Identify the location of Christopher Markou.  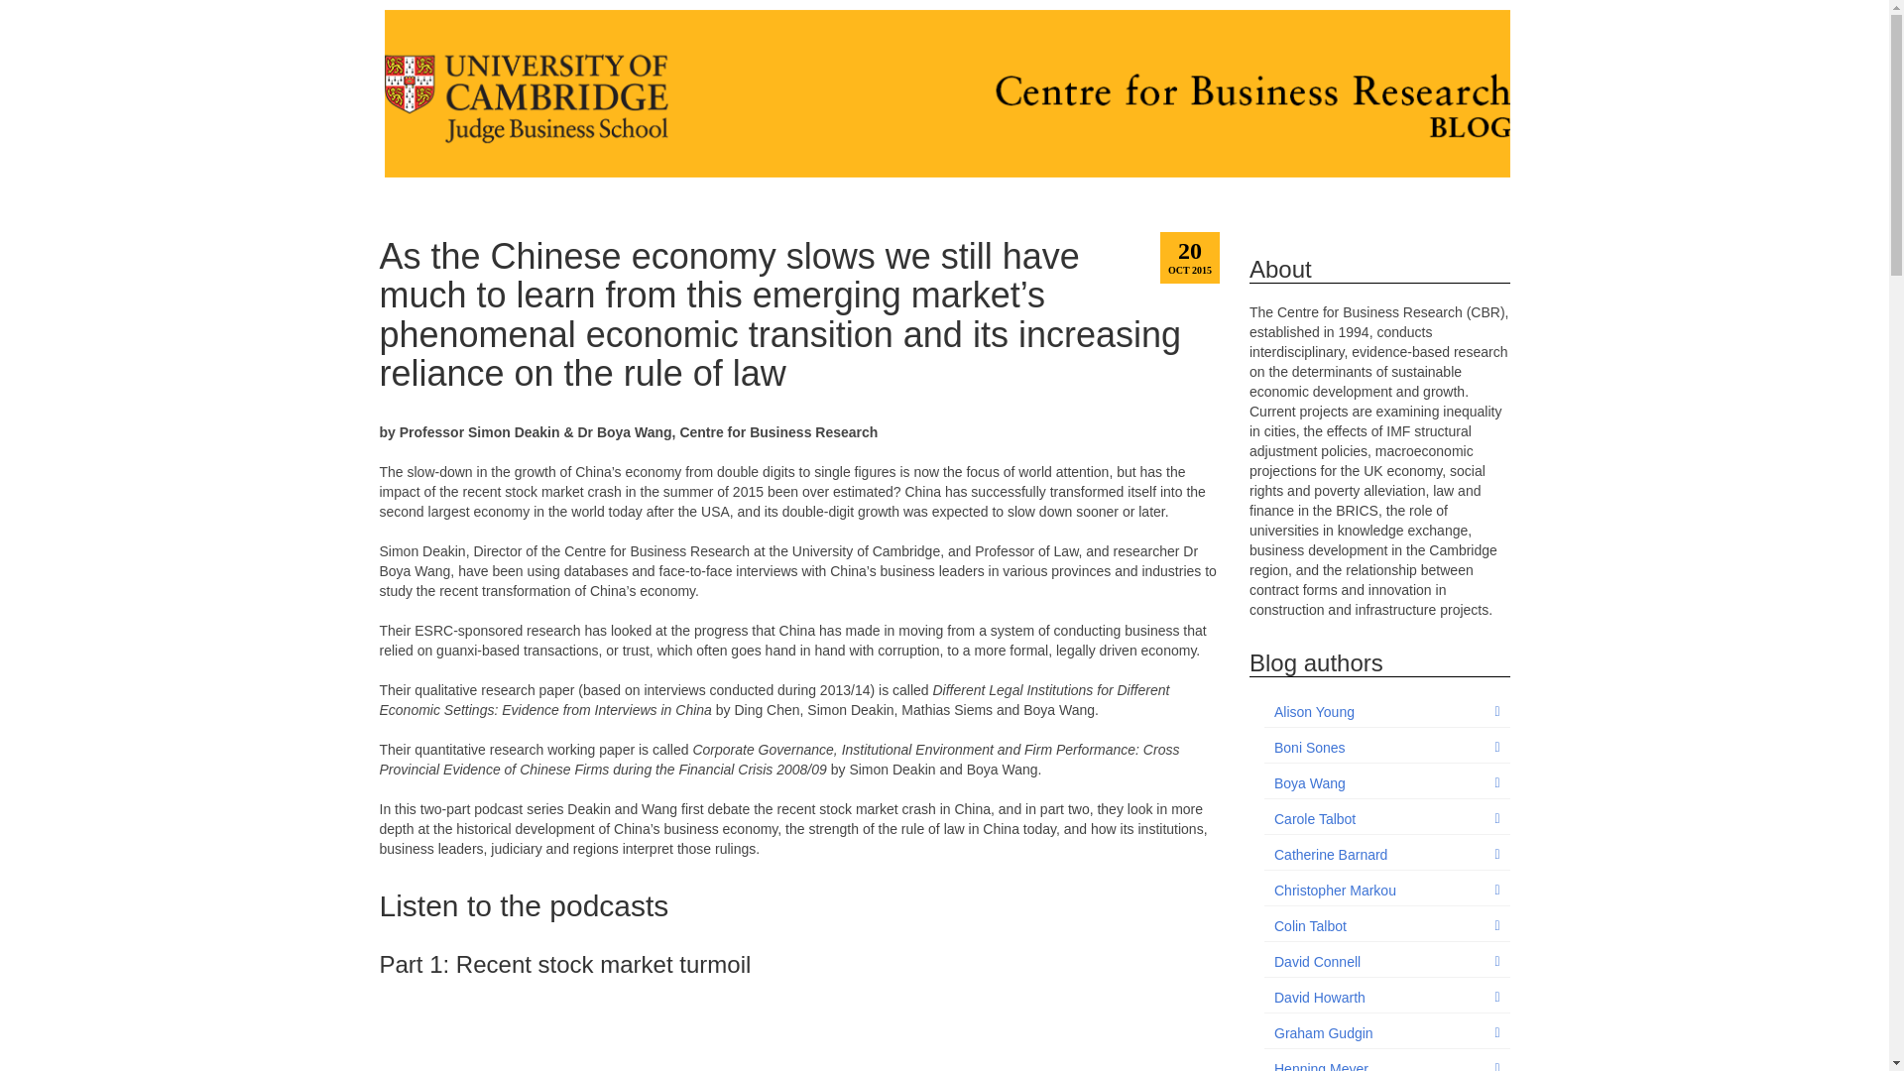
(1386, 891).